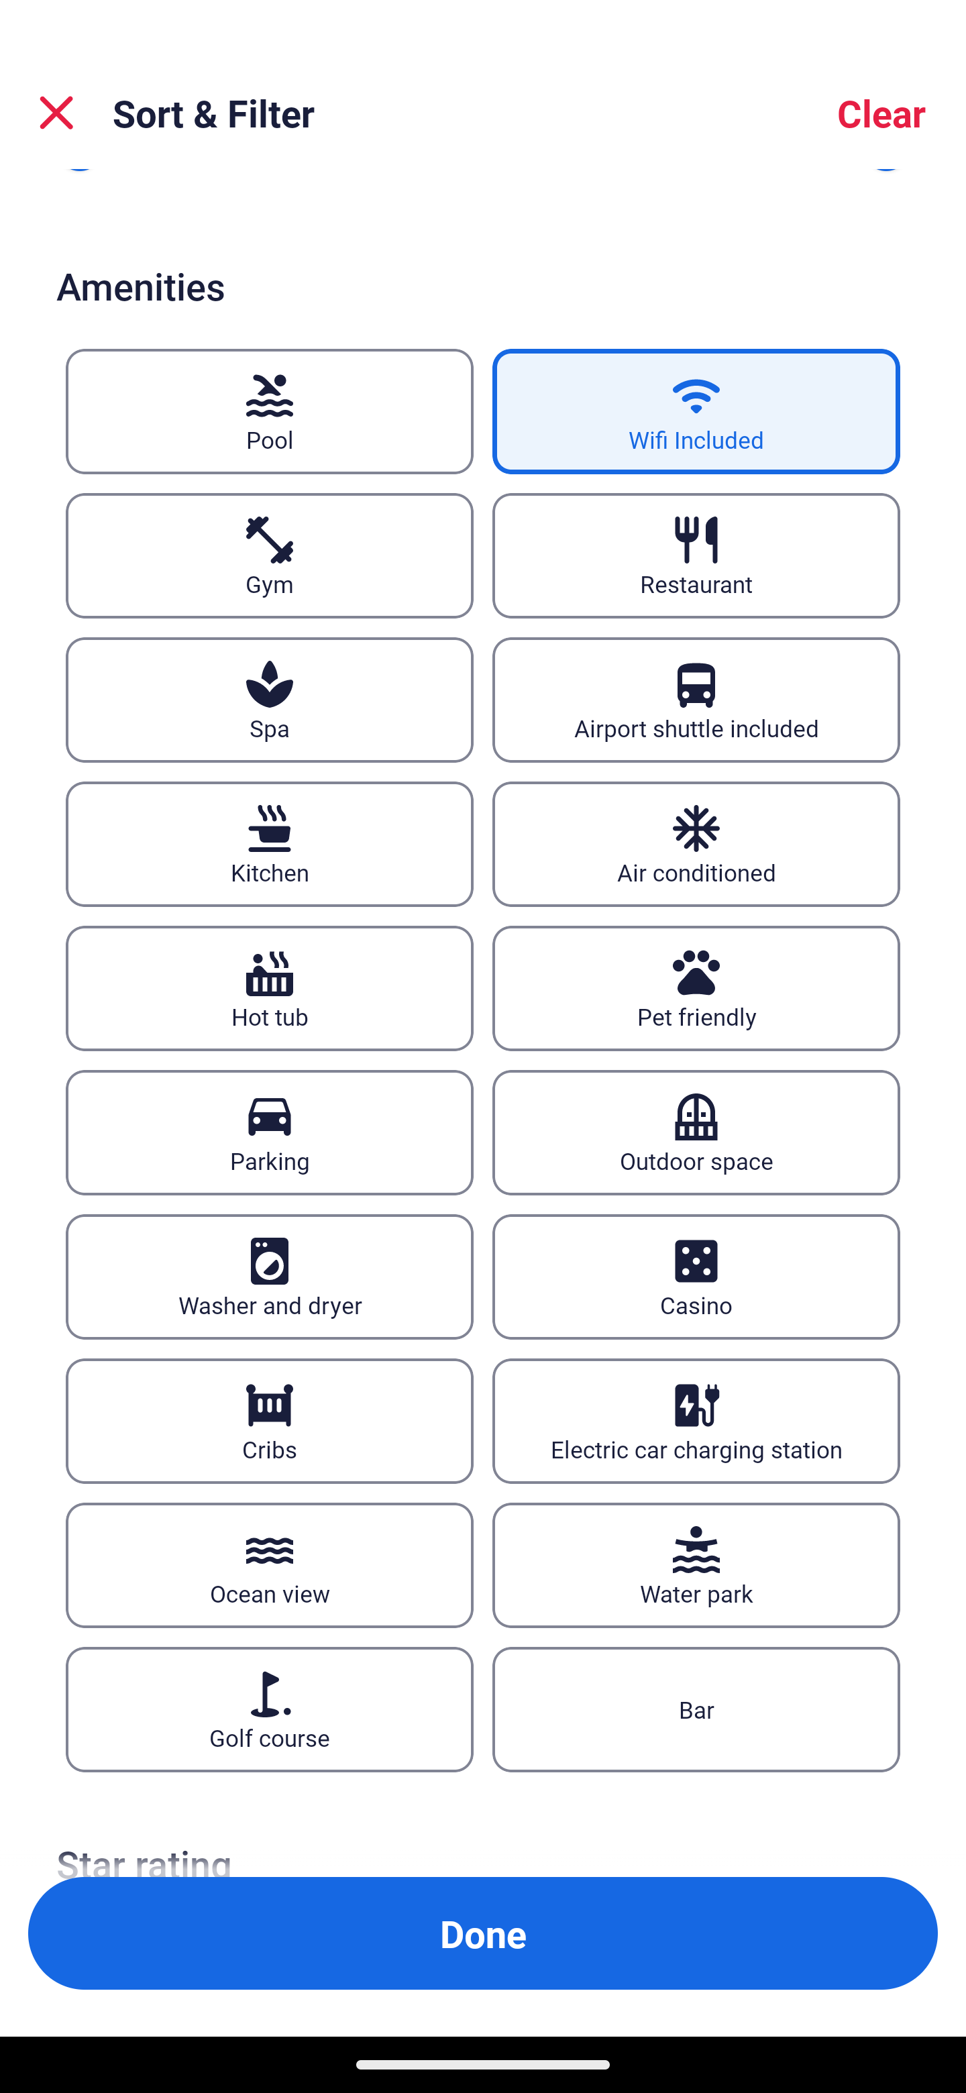 This screenshot has height=2093, width=966. Describe the element at coordinates (696, 1709) in the screenshot. I see `Bar` at that location.